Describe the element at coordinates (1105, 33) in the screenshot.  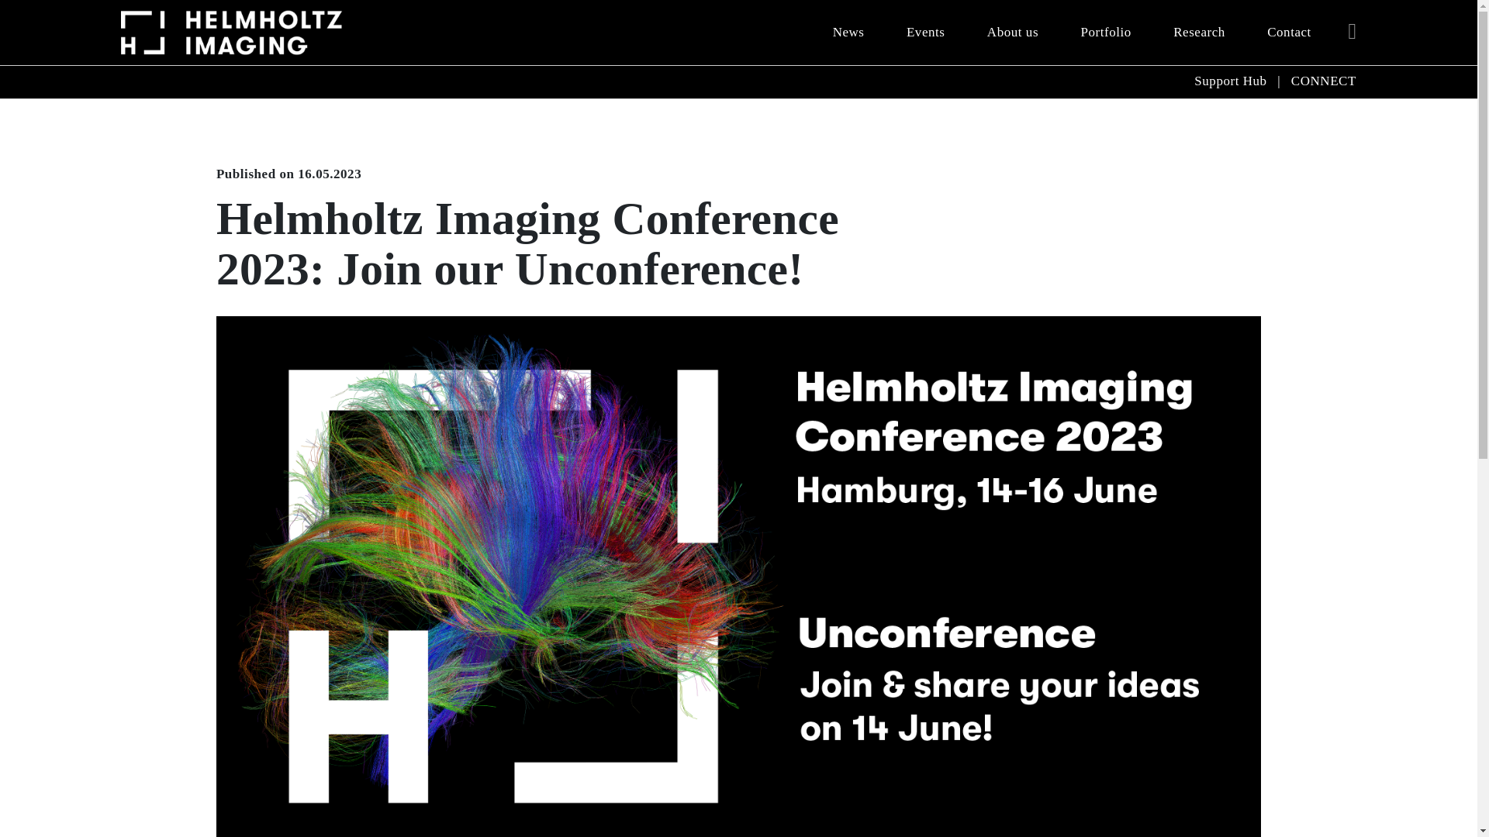
I see `Portfolio` at that location.